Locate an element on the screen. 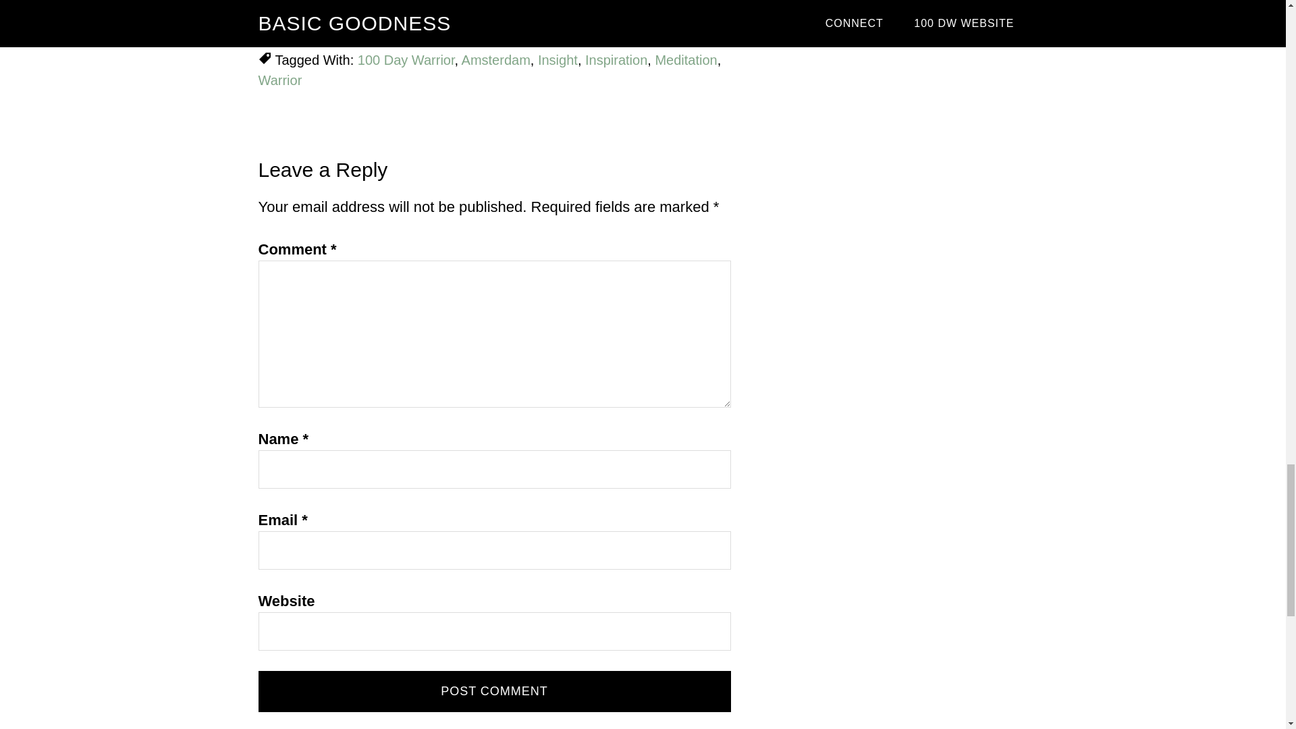 The height and width of the screenshot is (729, 1296). Inspiration is located at coordinates (616, 59).